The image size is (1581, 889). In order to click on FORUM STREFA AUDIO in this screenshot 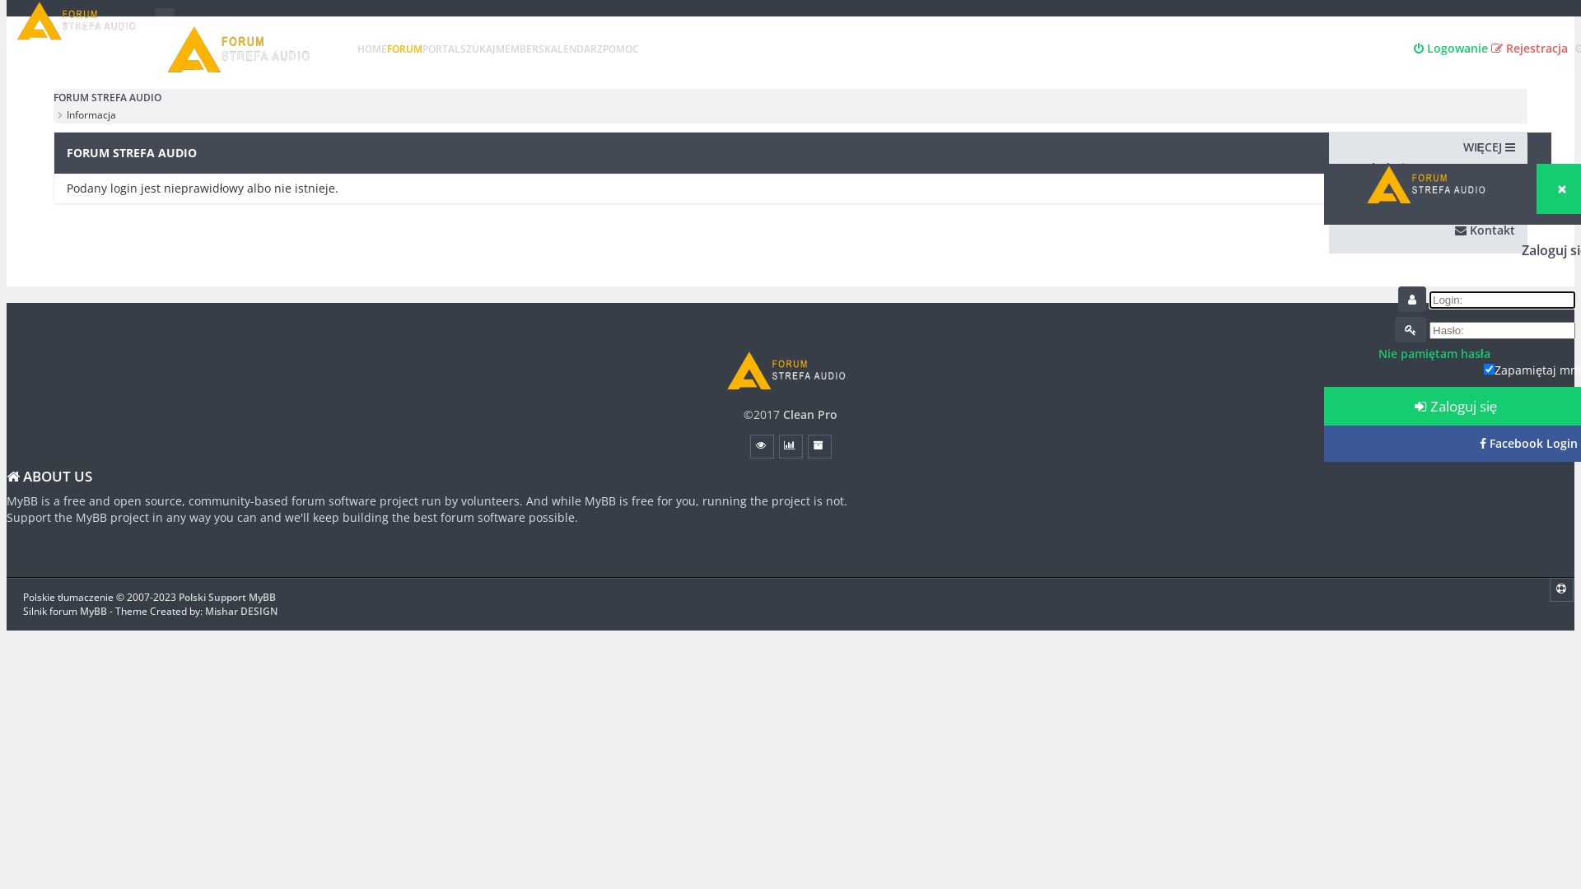, I will do `click(81, 21)`.